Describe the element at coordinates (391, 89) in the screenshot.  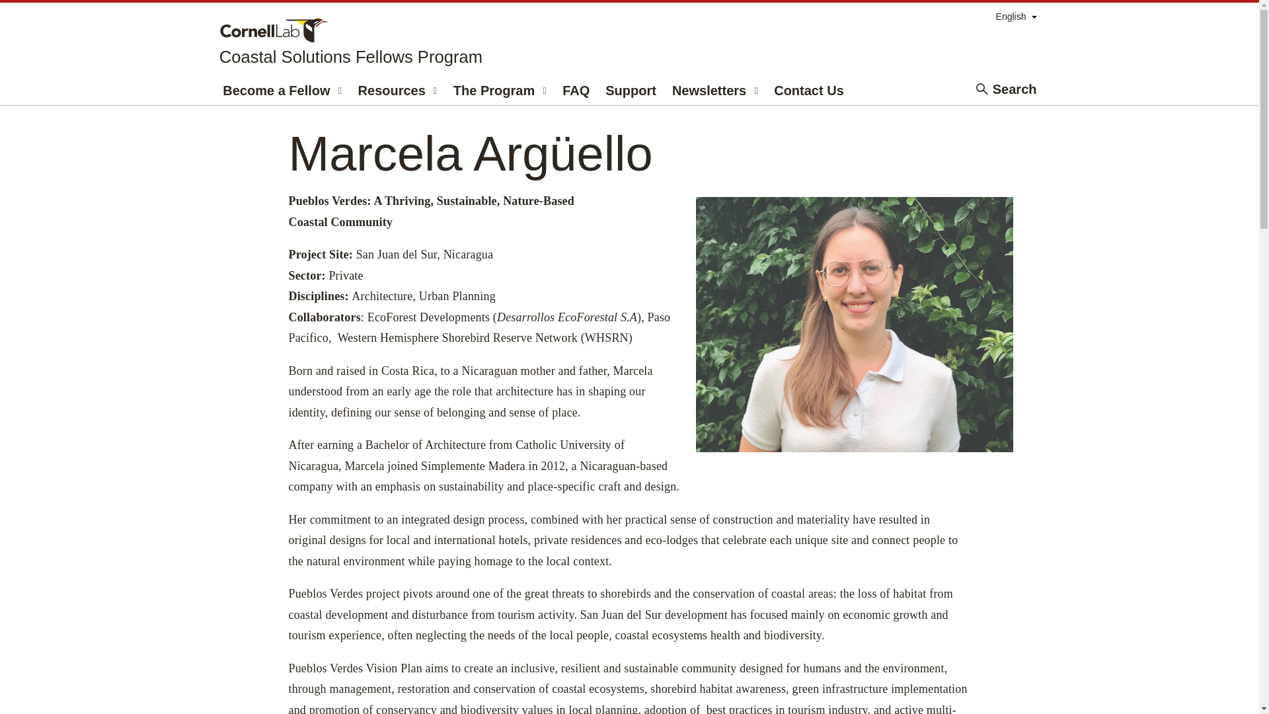
I see `Resources` at that location.